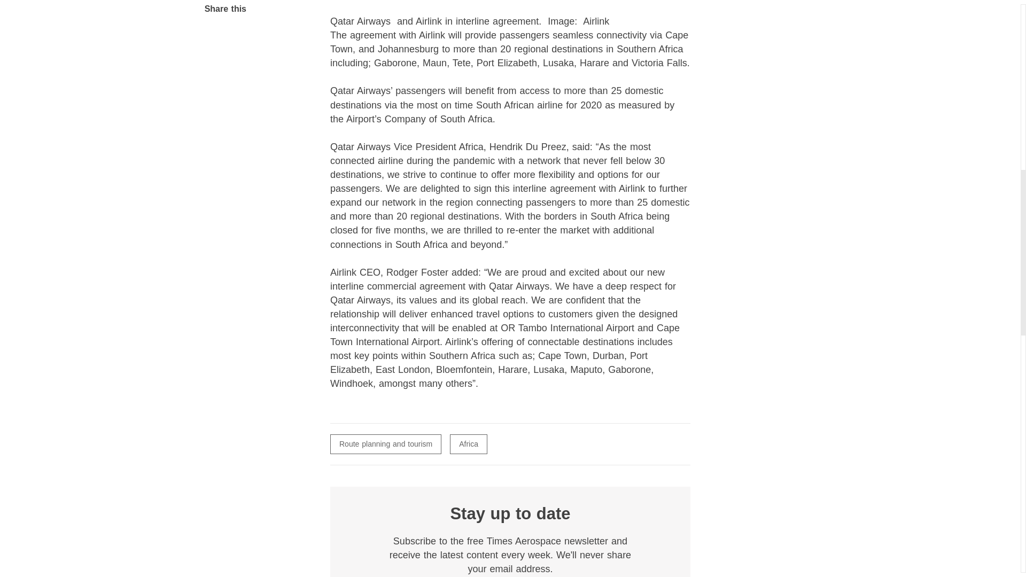 The width and height of the screenshot is (1026, 577). Describe the element at coordinates (386, 444) in the screenshot. I see `Route planning and tourism` at that location.